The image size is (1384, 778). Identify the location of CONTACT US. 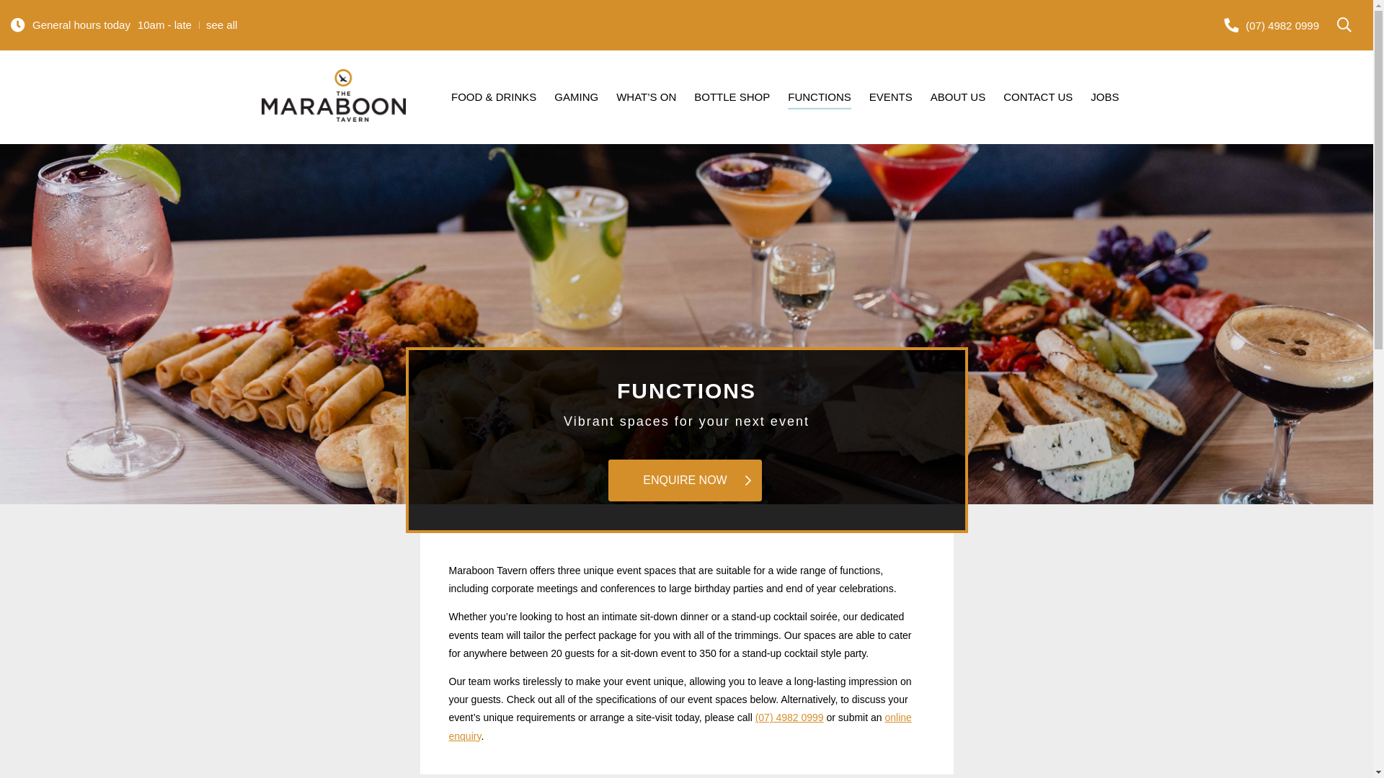
(1038, 100).